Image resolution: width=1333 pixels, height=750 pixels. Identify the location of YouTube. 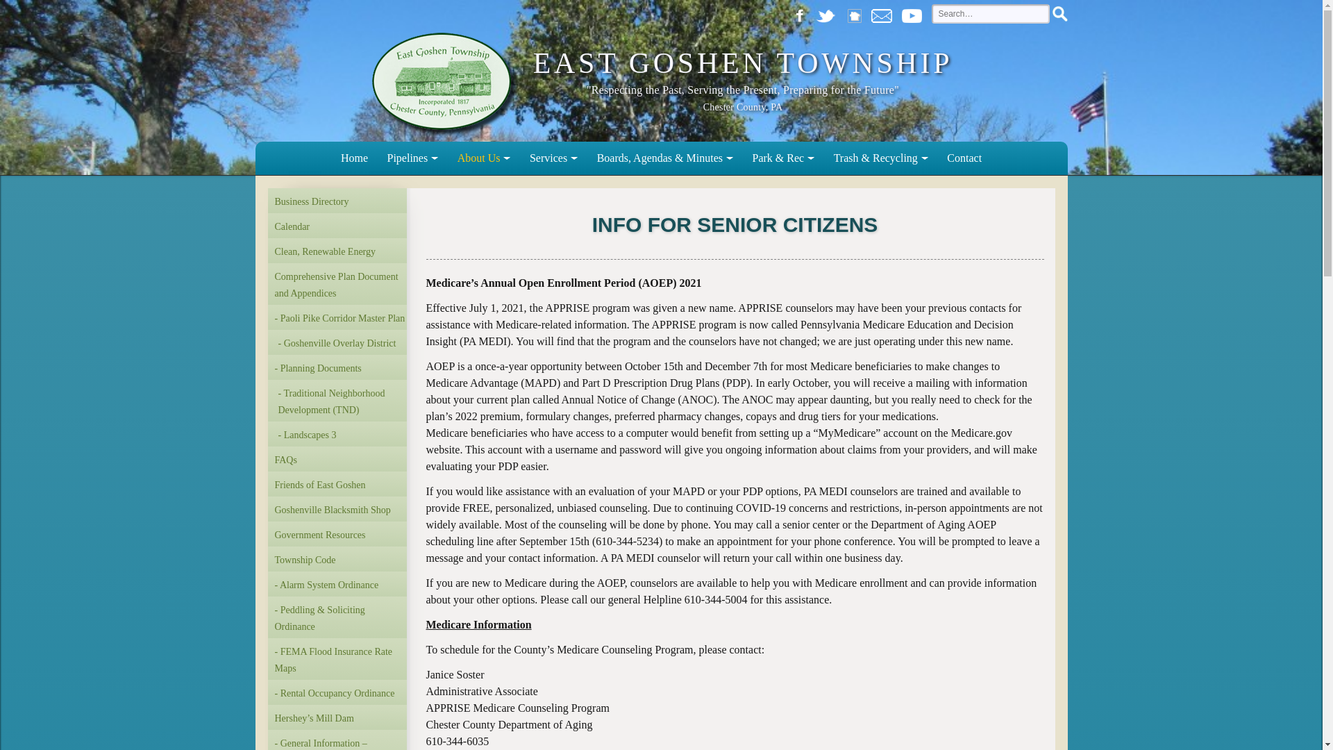
(915, 14).